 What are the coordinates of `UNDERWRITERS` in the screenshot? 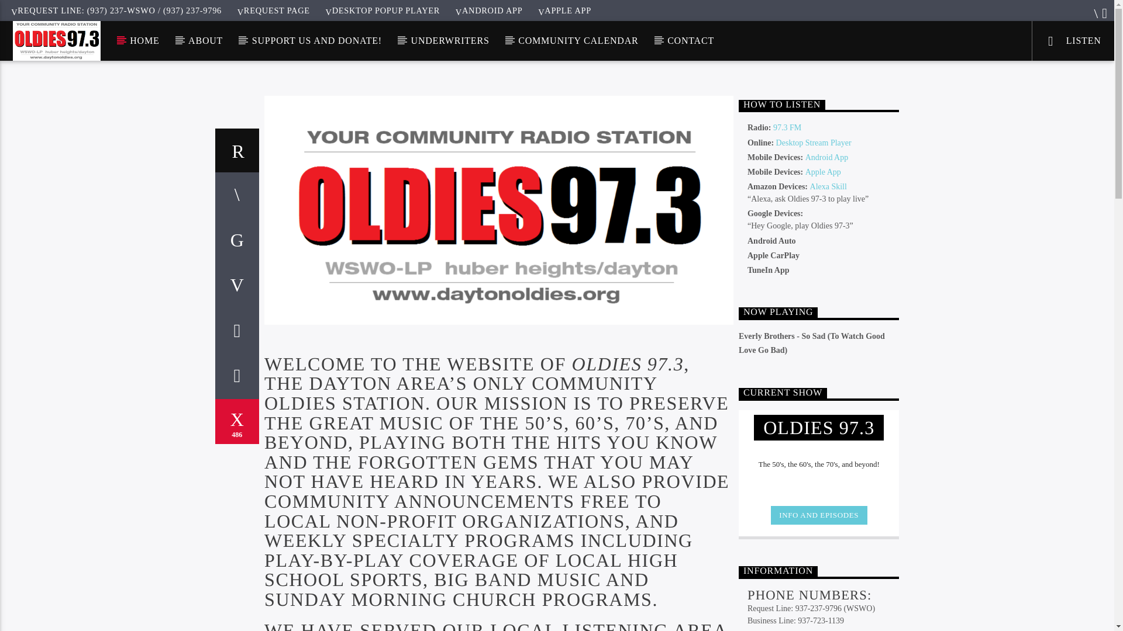 It's located at (449, 40).